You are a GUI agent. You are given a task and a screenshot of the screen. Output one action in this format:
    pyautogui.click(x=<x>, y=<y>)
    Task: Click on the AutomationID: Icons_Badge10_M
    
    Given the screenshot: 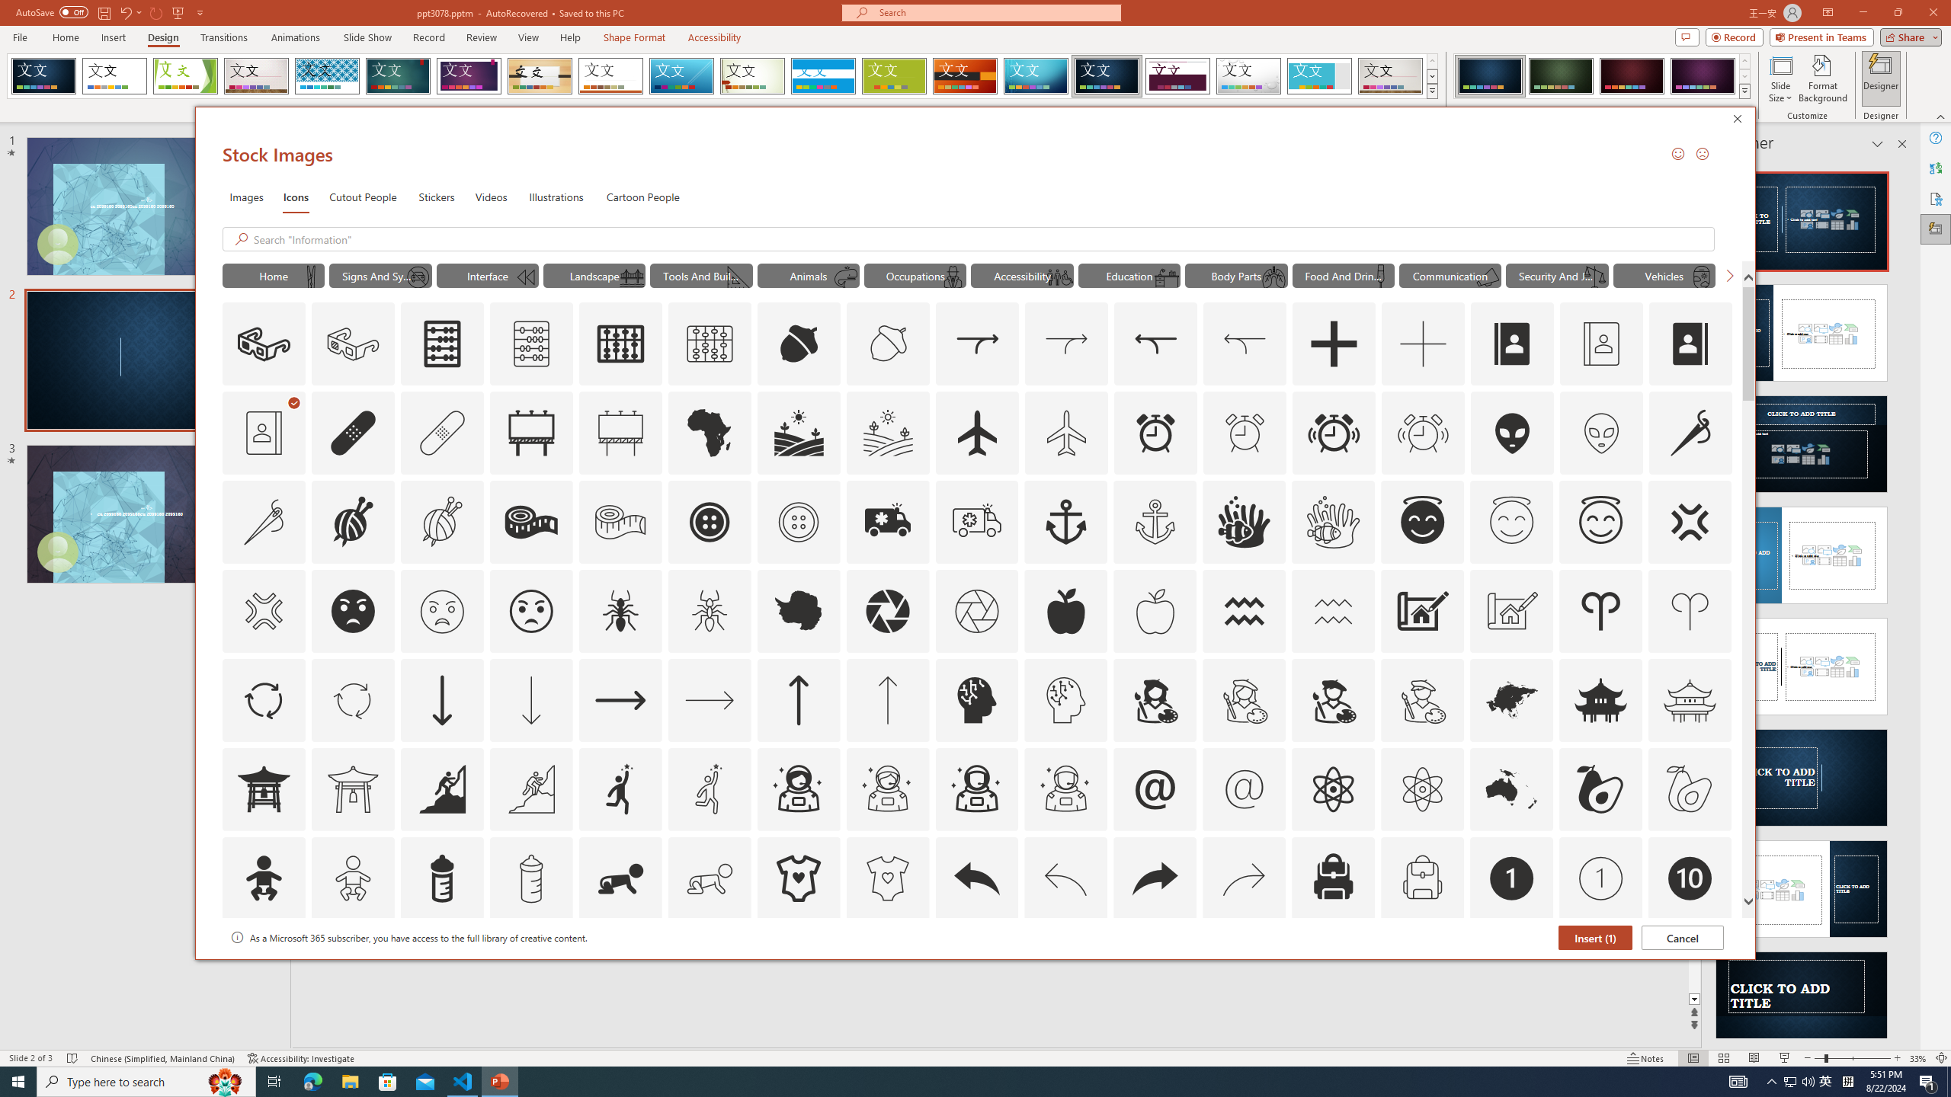 What is the action you would take?
    pyautogui.click(x=263, y=967)
    